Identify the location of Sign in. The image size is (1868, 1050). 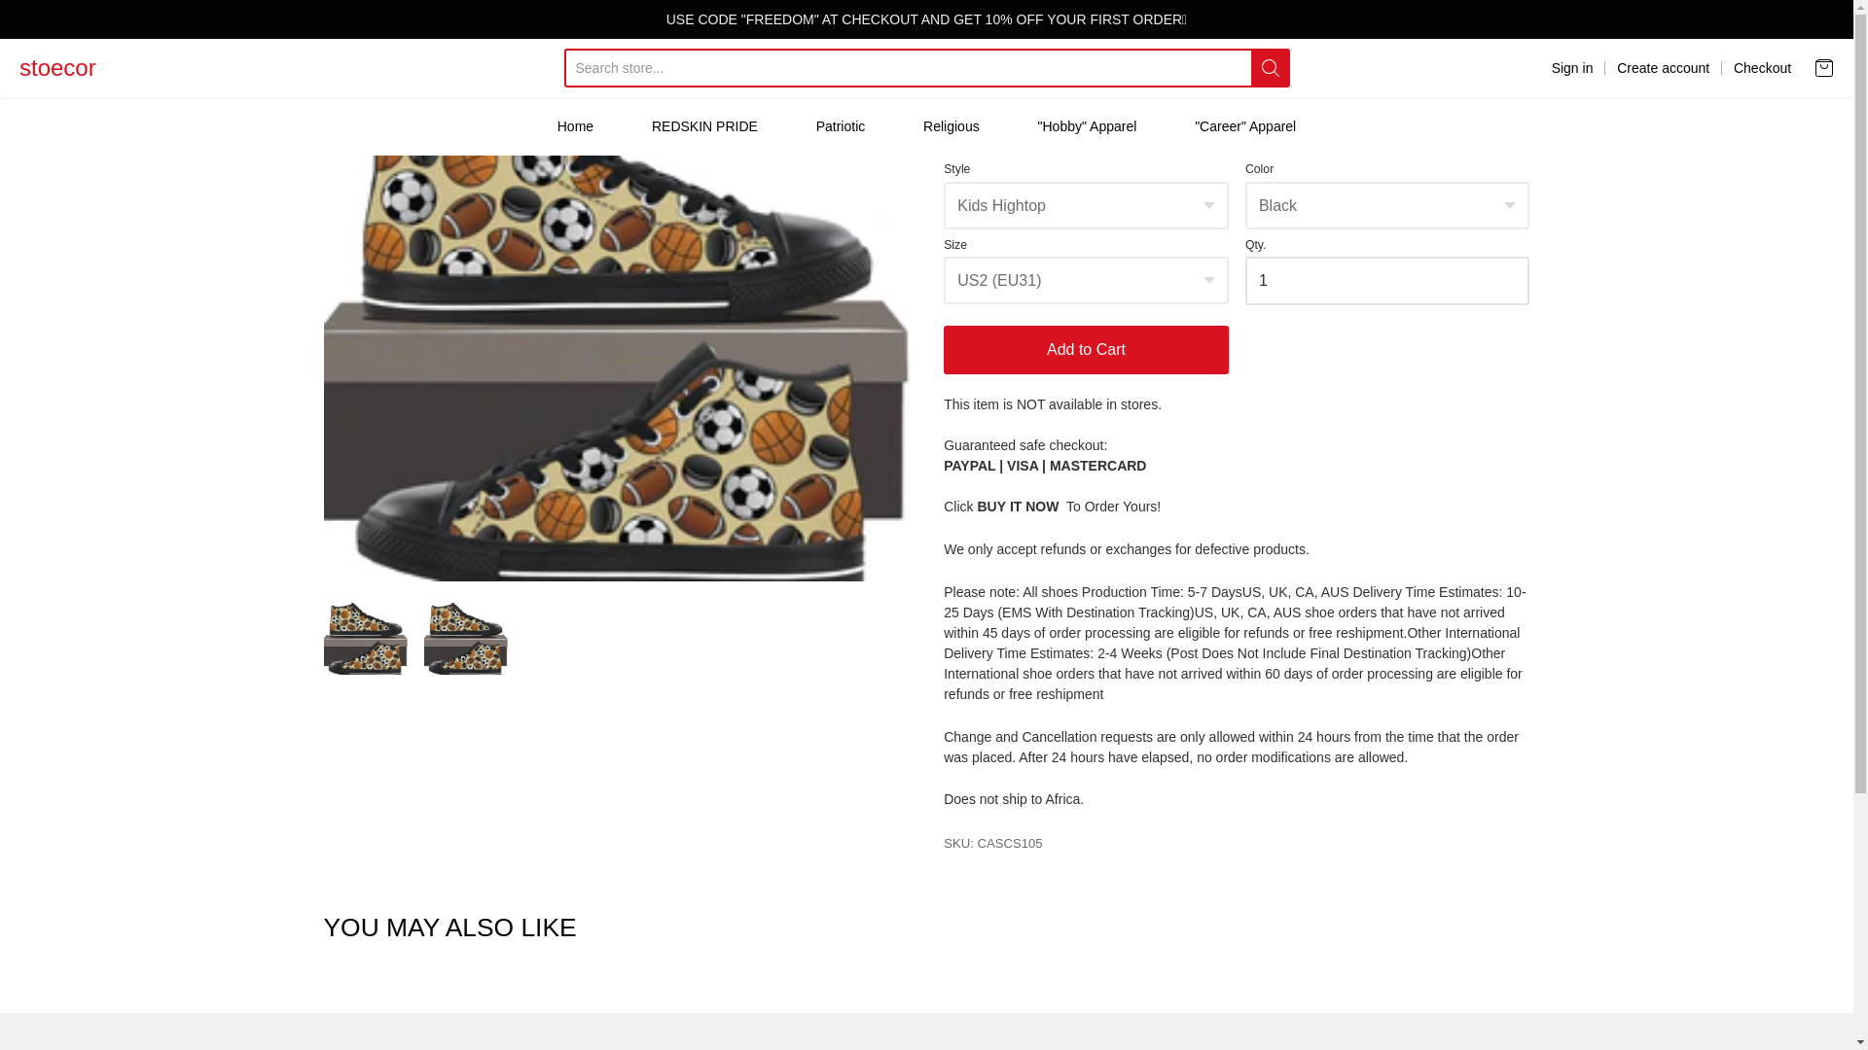
(1572, 68).